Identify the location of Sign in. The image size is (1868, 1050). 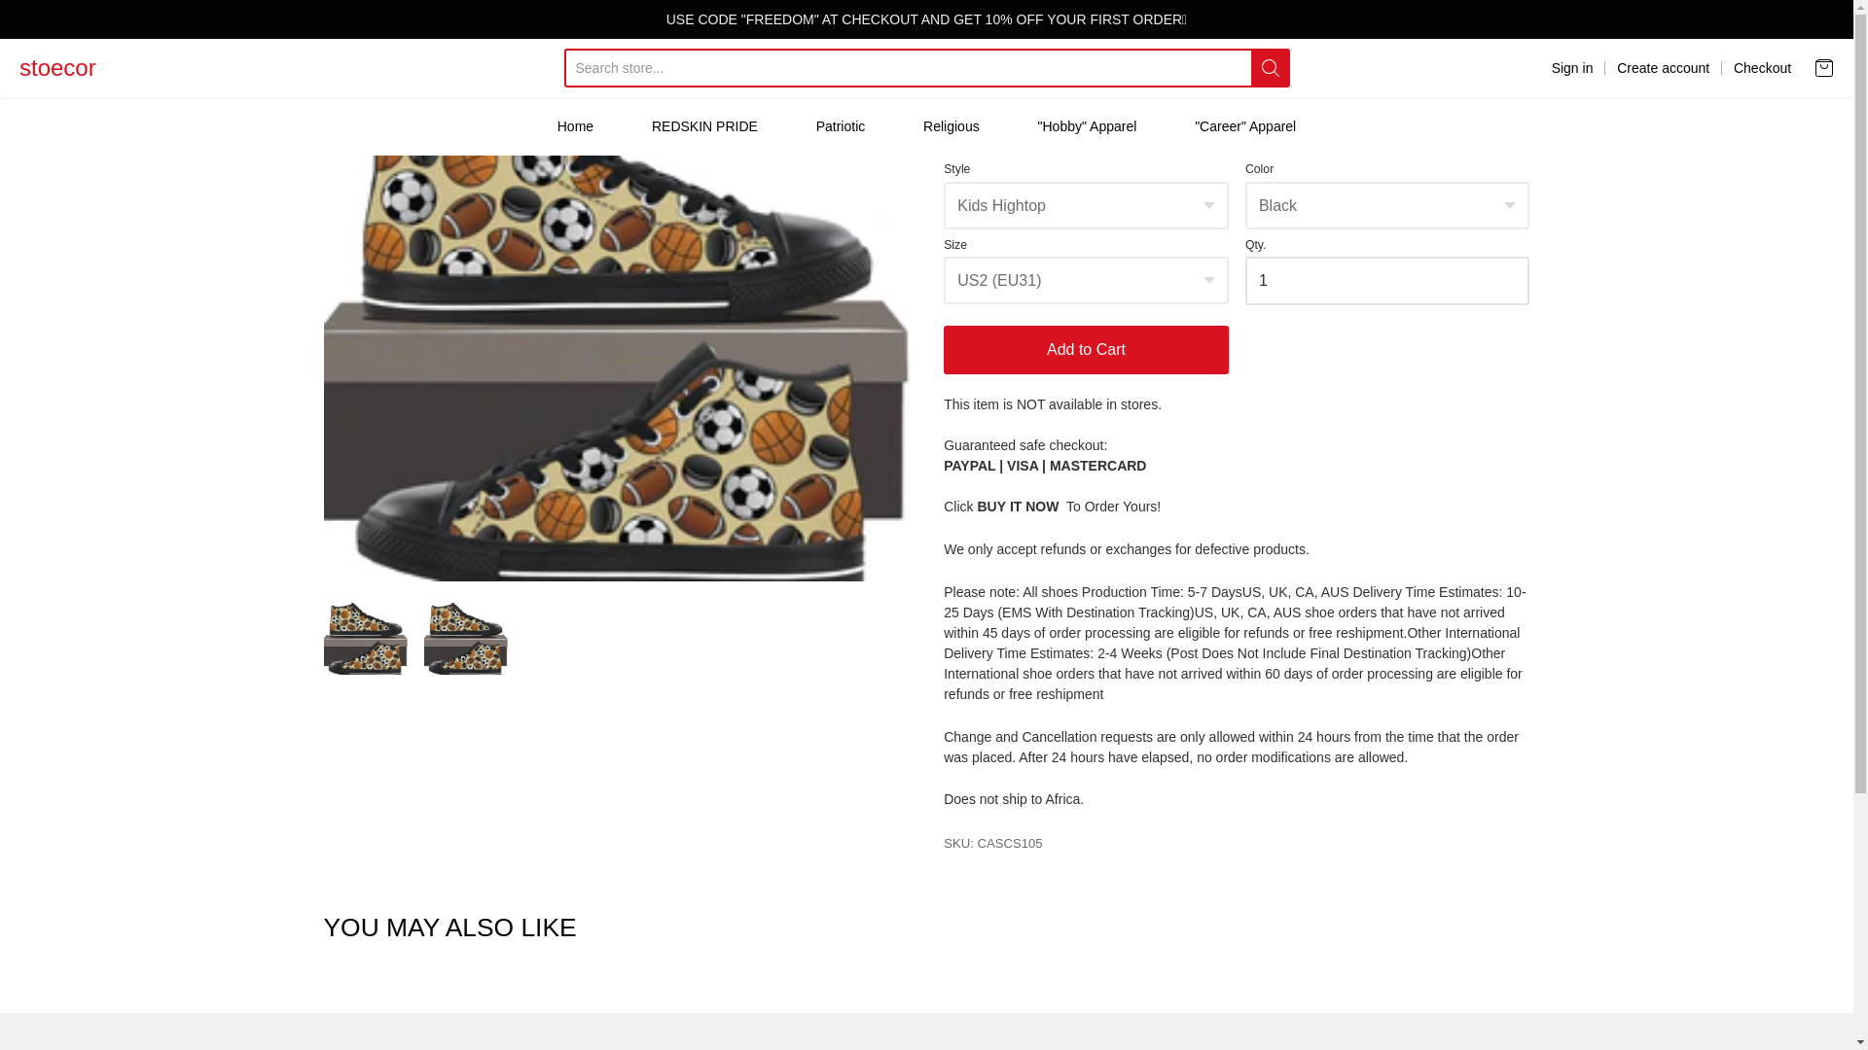
(1572, 68).